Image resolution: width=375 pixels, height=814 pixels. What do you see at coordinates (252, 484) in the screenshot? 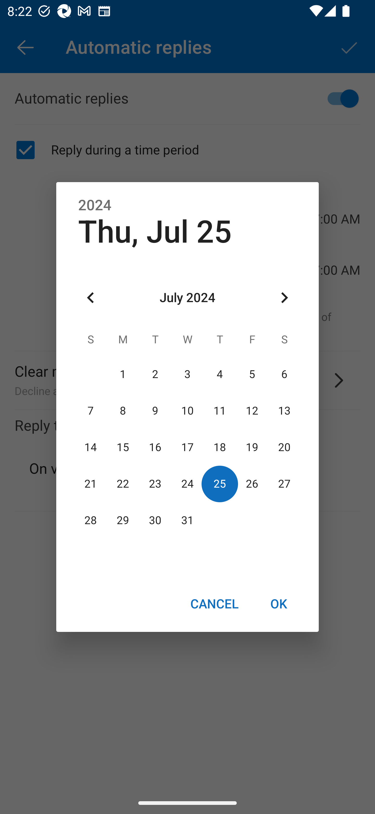
I see `26 26 July 2024` at bounding box center [252, 484].